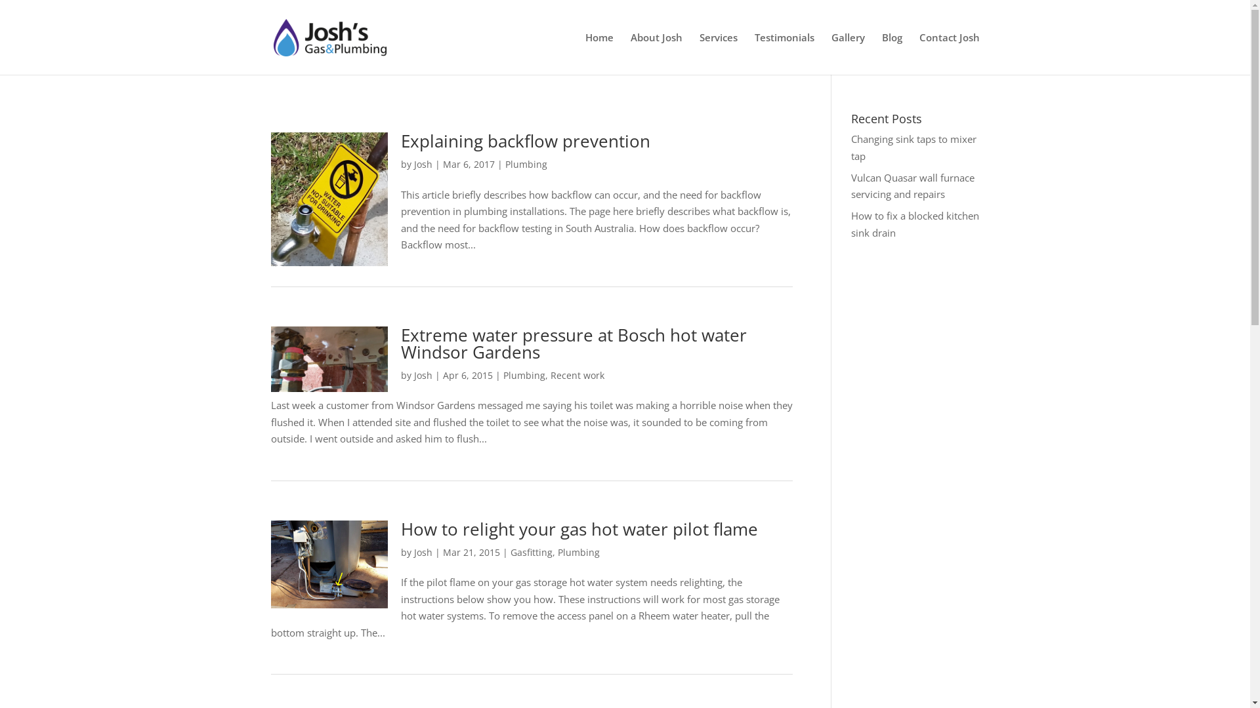  Describe the element at coordinates (915, 224) in the screenshot. I see `How to fix a blocked kitchen sink drain` at that location.